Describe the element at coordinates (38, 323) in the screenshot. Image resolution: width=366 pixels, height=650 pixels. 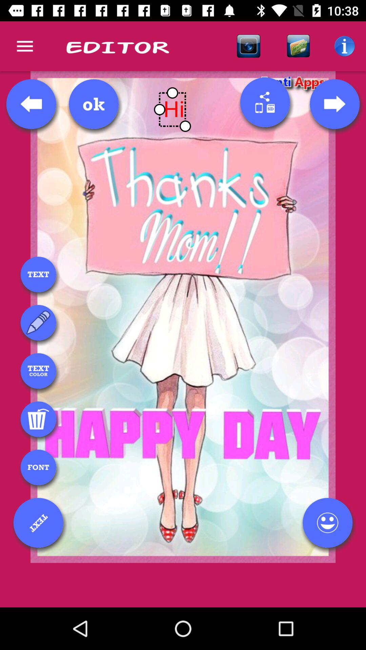
I see `toggle pen` at that location.